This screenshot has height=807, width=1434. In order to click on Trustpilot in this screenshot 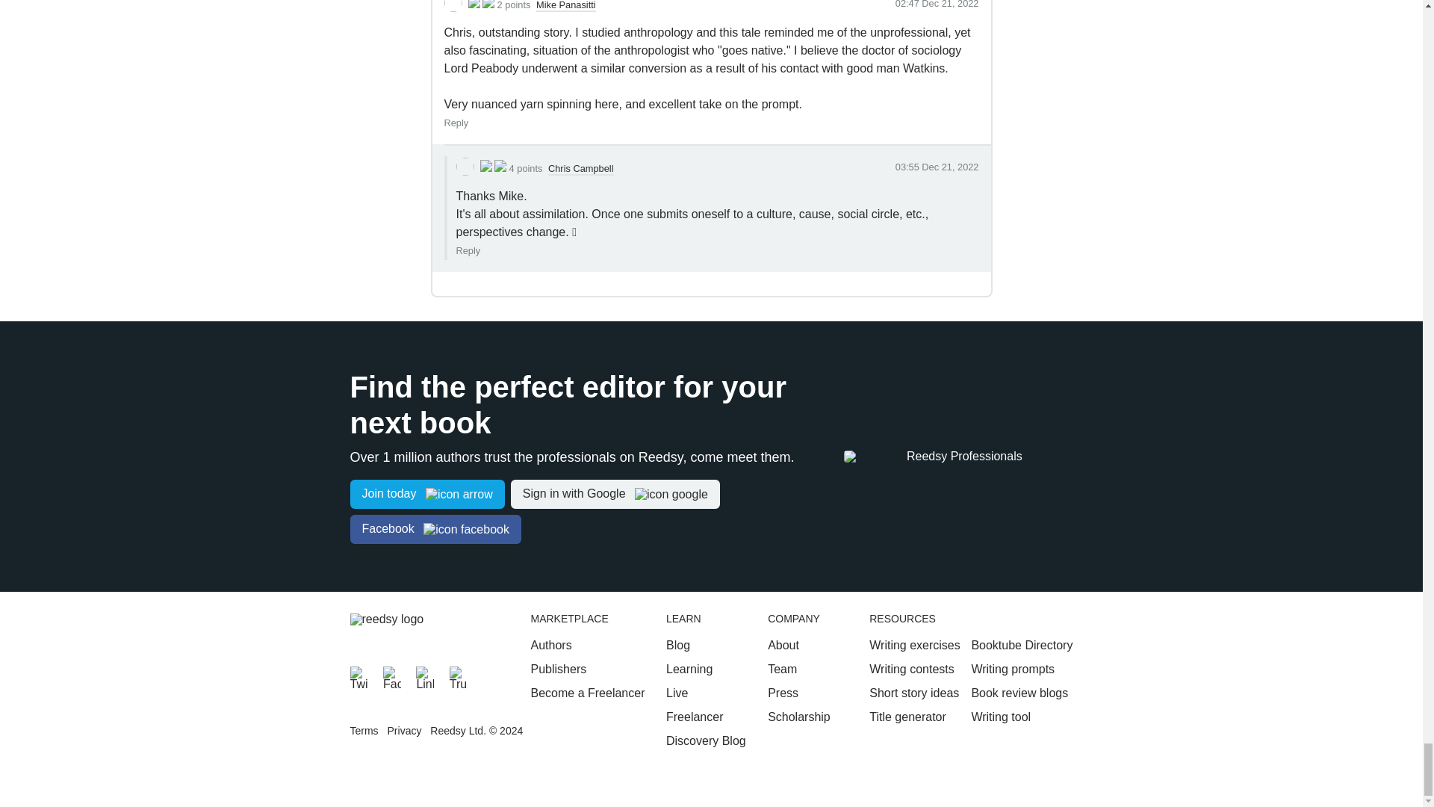, I will do `click(459, 675)`.